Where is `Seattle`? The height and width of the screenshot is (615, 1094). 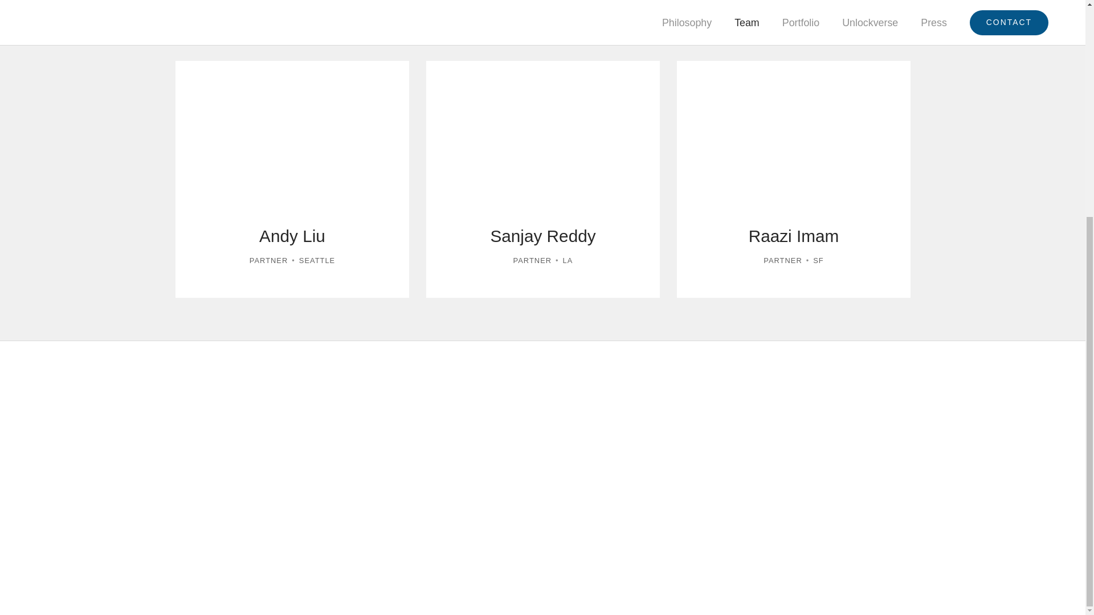 Seattle is located at coordinates (292, 179).